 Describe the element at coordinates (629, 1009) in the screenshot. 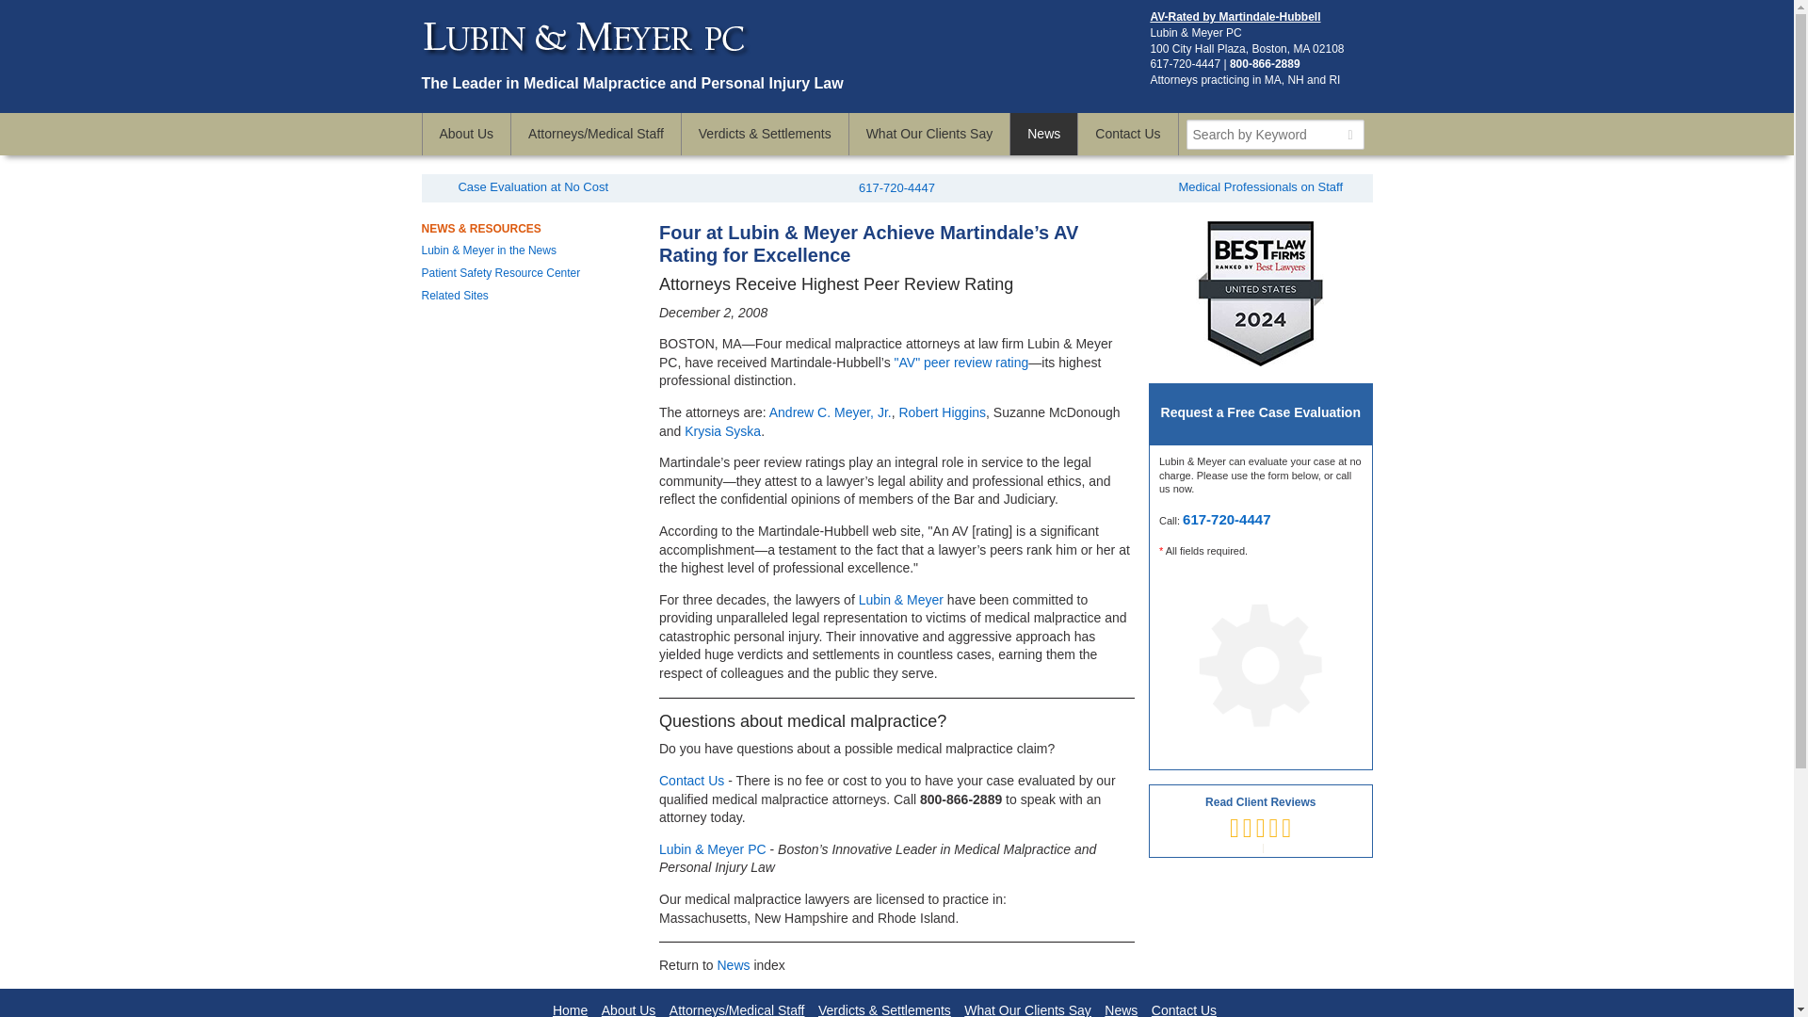

I see `About Us` at that location.